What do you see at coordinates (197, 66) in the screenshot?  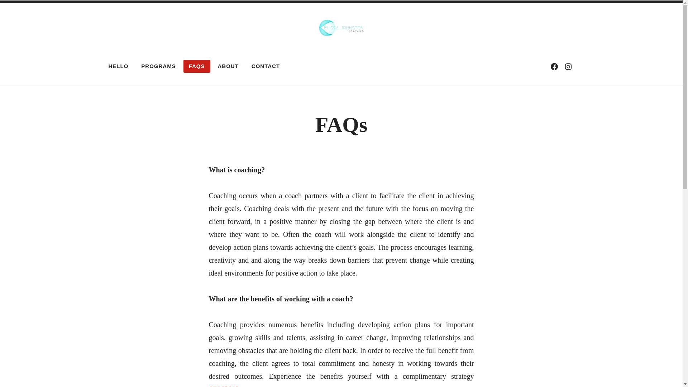 I see `FAQS` at bounding box center [197, 66].